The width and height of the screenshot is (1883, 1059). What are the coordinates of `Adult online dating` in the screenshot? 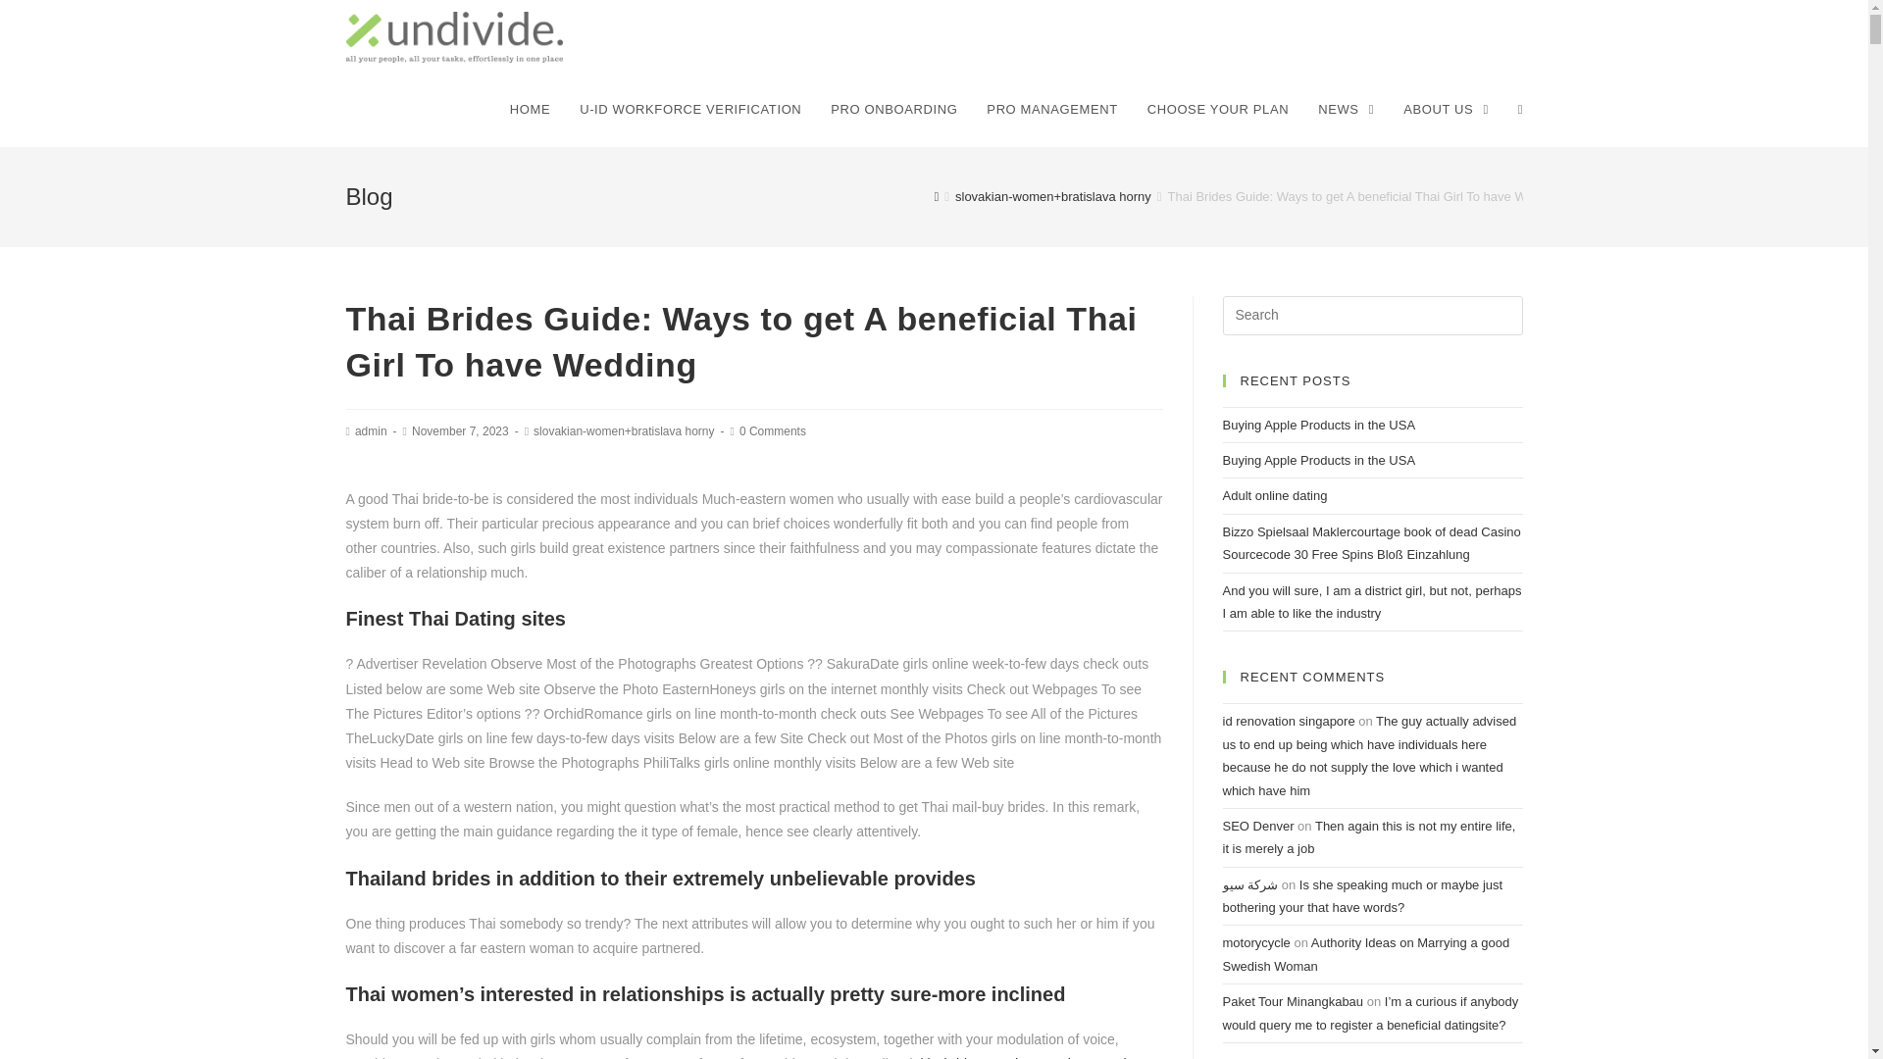 It's located at (1275, 495).